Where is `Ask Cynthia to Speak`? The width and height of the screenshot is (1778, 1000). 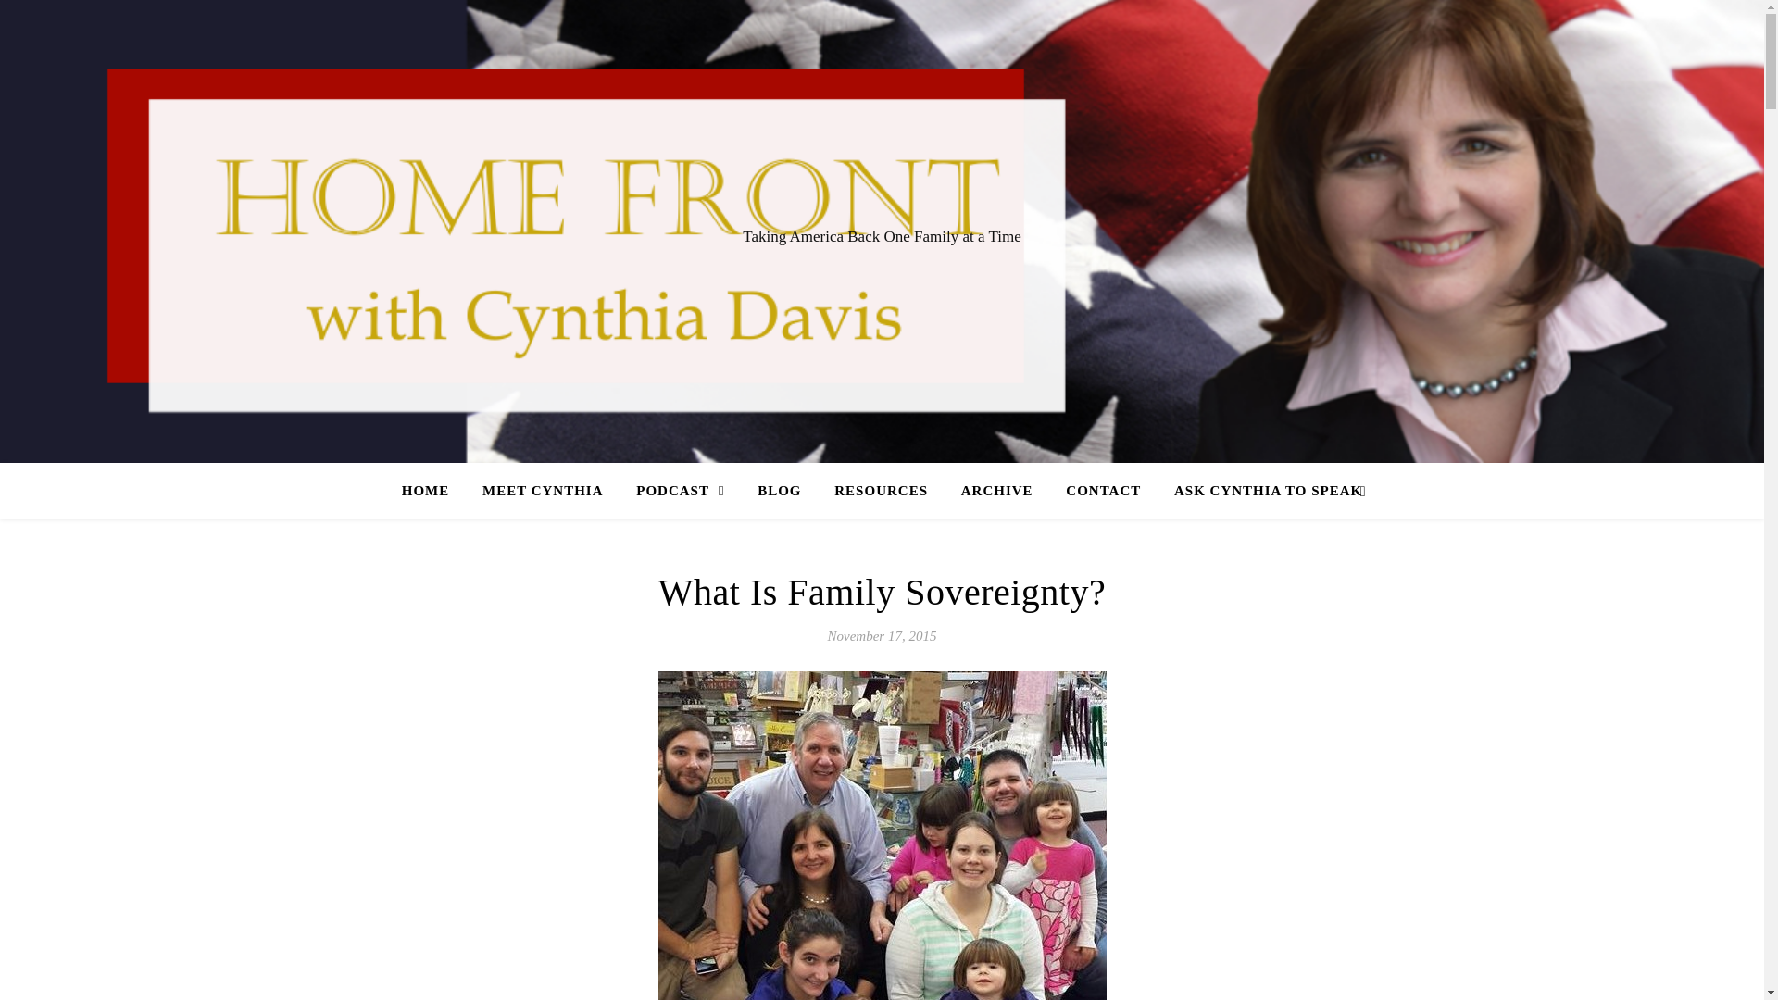
Ask Cynthia to Speak is located at coordinates (1259, 491).